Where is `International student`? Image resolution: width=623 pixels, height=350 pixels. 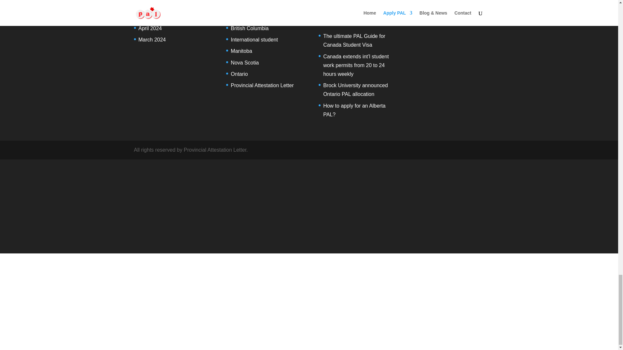 International student is located at coordinates (254, 40).